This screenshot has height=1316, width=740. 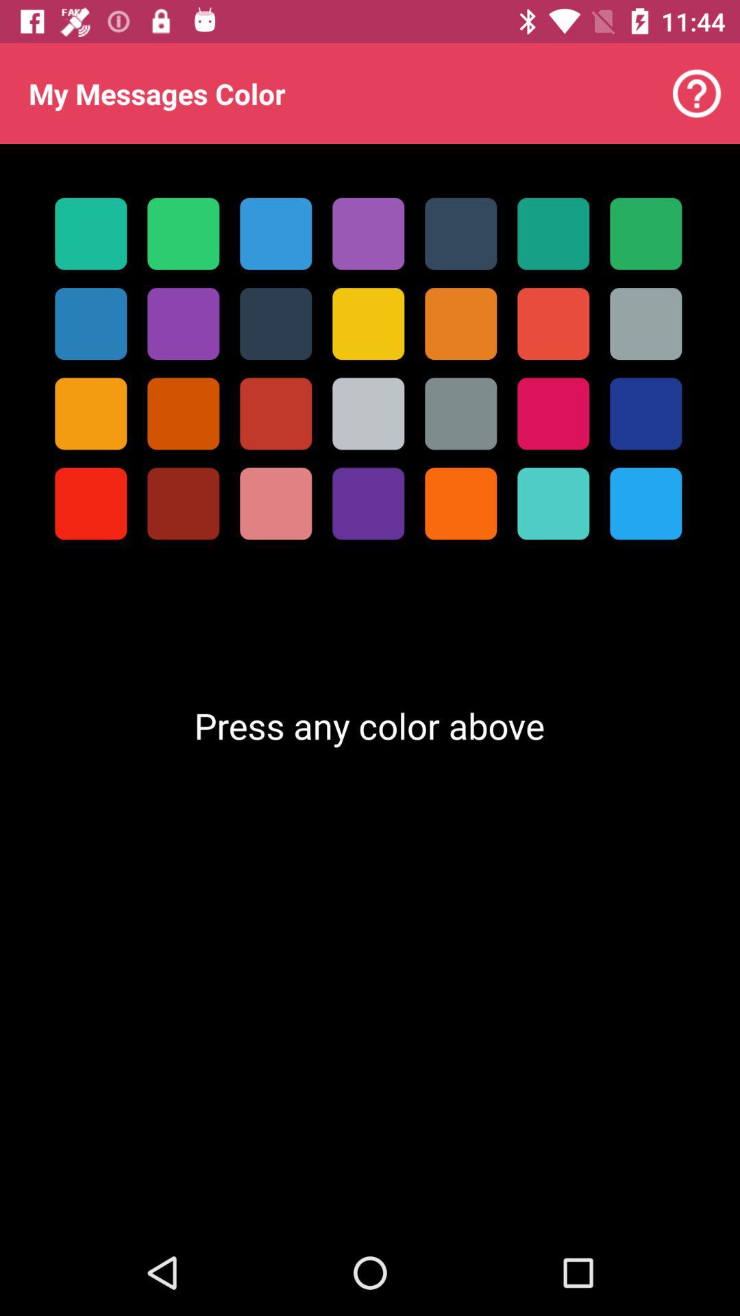 What do you see at coordinates (696, 93) in the screenshot?
I see `choose icon to the right of the my messages color` at bounding box center [696, 93].